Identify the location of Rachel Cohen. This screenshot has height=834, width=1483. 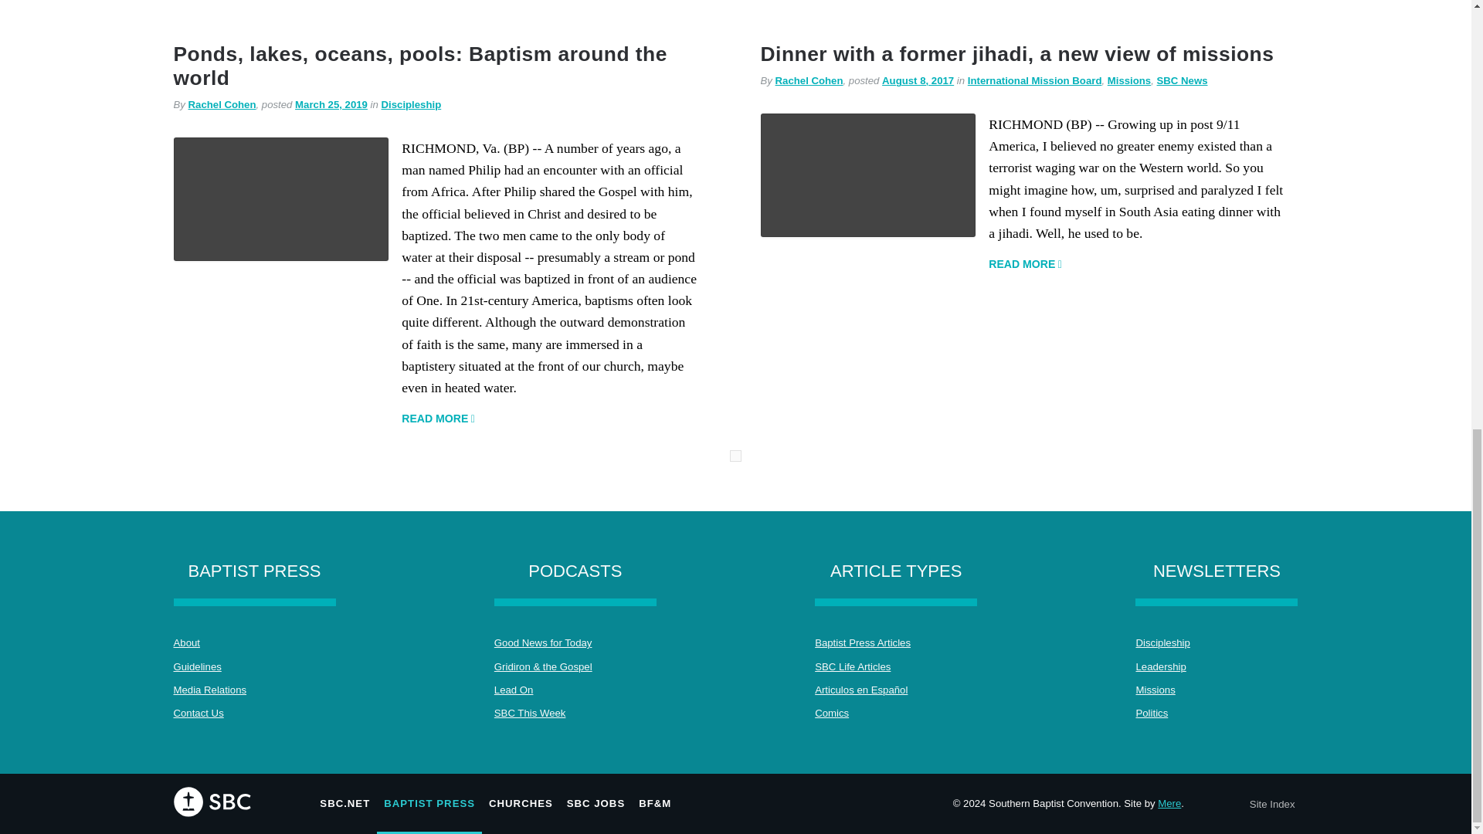
(222, 104).